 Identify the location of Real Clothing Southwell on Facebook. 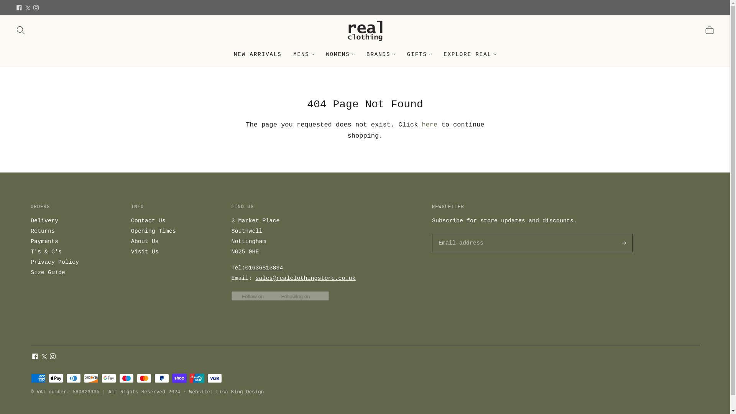
(19, 8).